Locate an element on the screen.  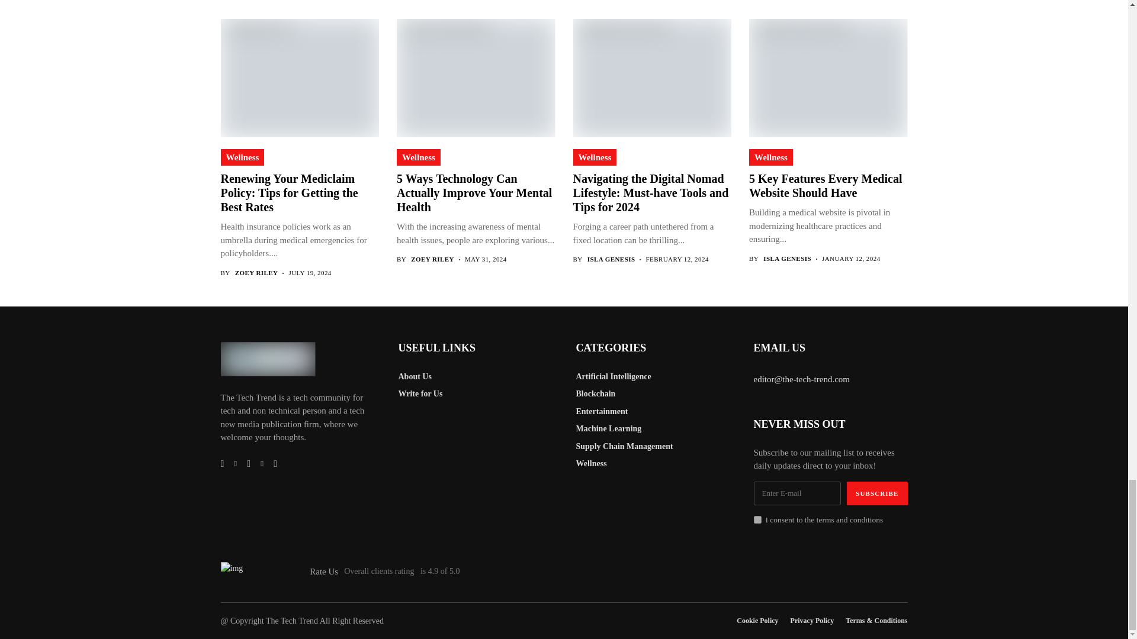
Posts by Isla Genesis is located at coordinates (787, 258).